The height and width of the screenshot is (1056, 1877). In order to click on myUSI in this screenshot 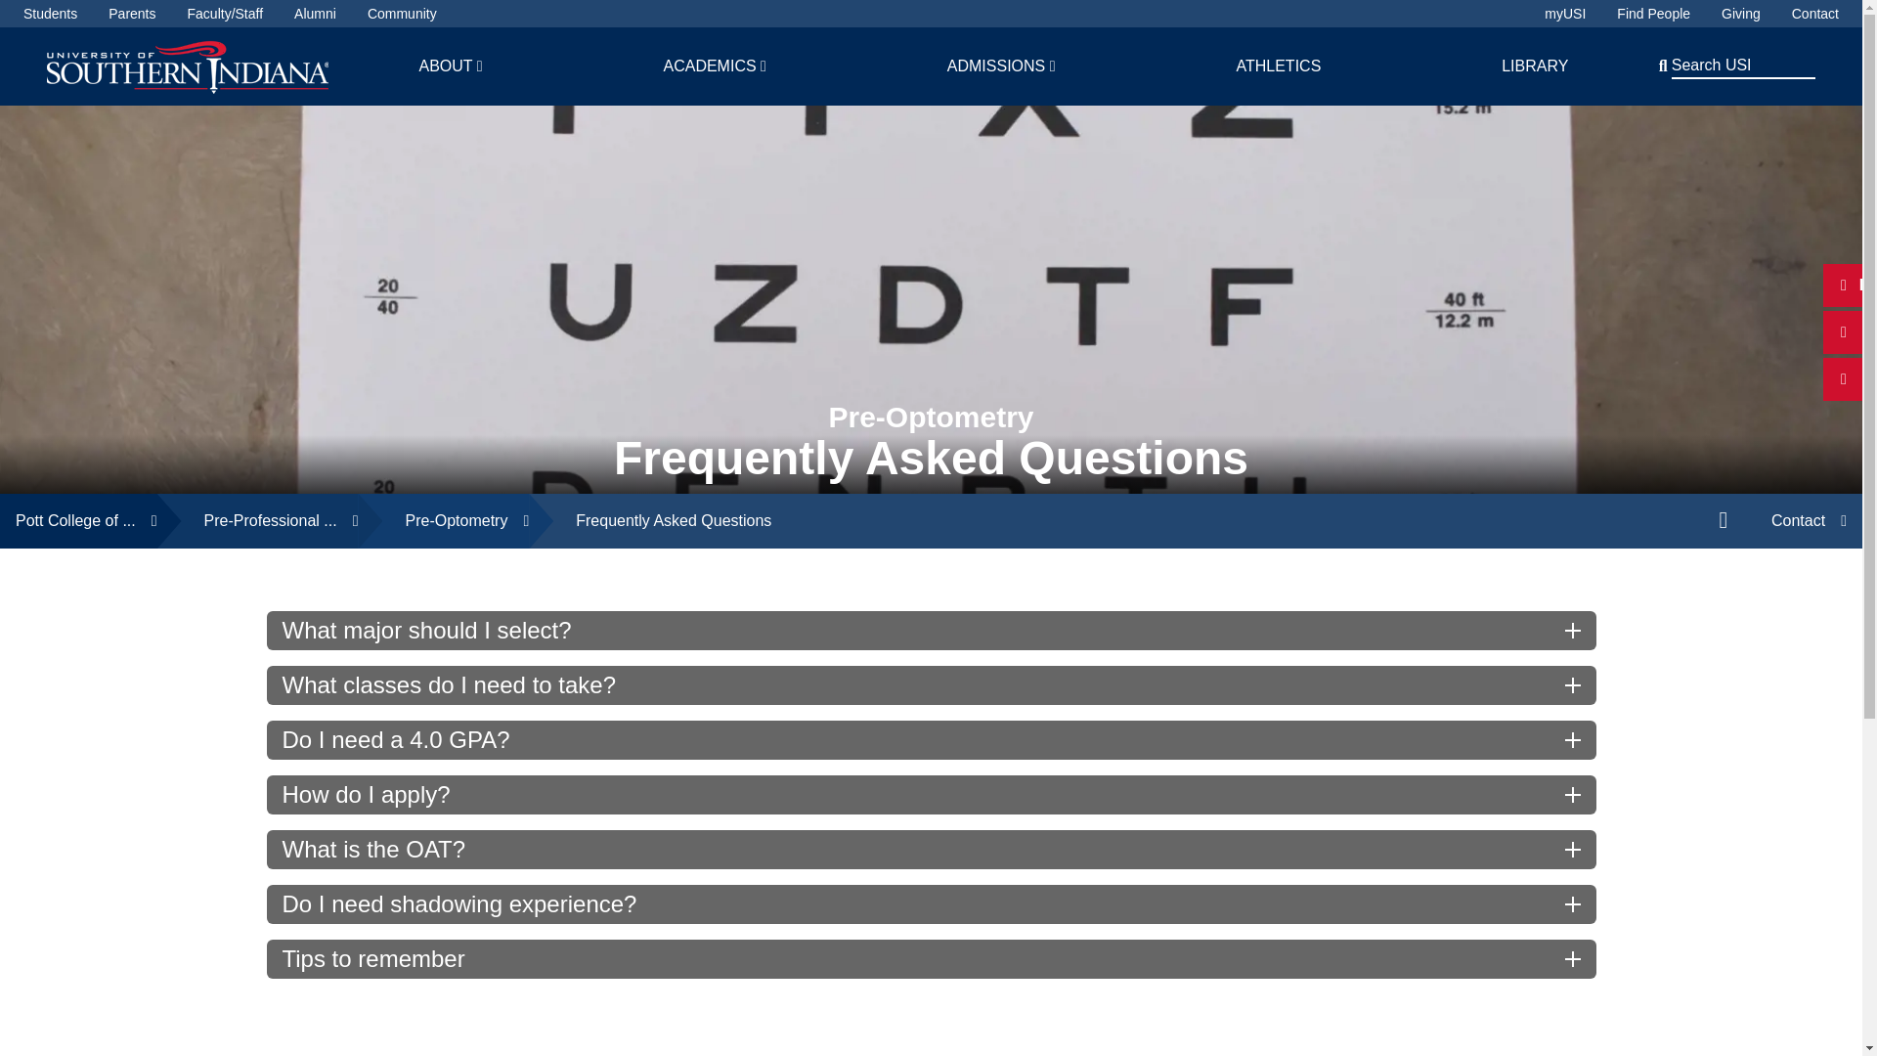, I will do `click(1565, 14)`.